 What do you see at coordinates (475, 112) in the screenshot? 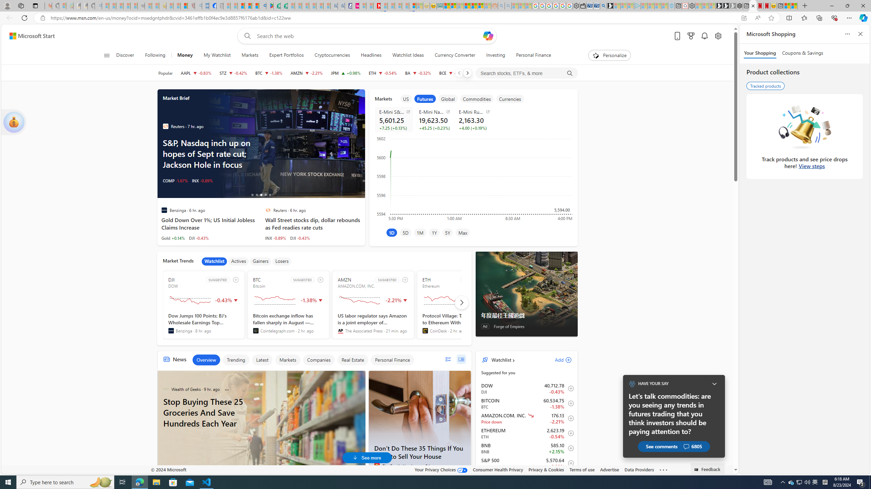
I see `E-Mini Russell 2000 Futures` at bounding box center [475, 112].